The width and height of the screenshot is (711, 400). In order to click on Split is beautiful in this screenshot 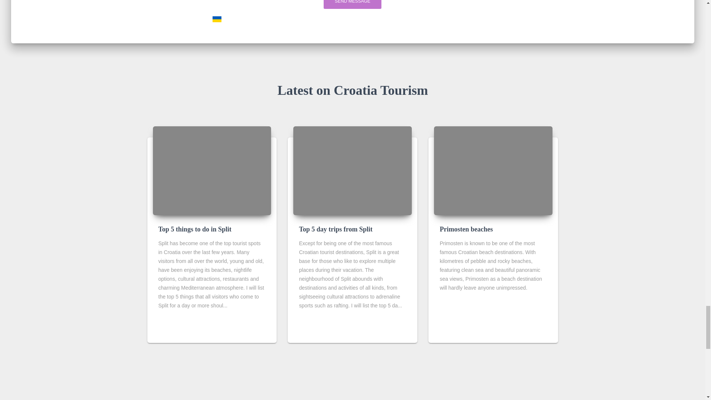, I will do `click(212, 171)`.